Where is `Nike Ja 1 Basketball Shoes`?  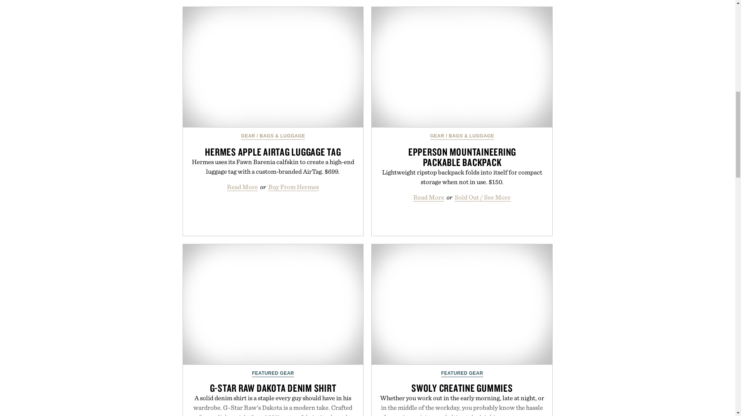 Nike Ja 1 Basketball Shoes is located at coordinates (273, 37).